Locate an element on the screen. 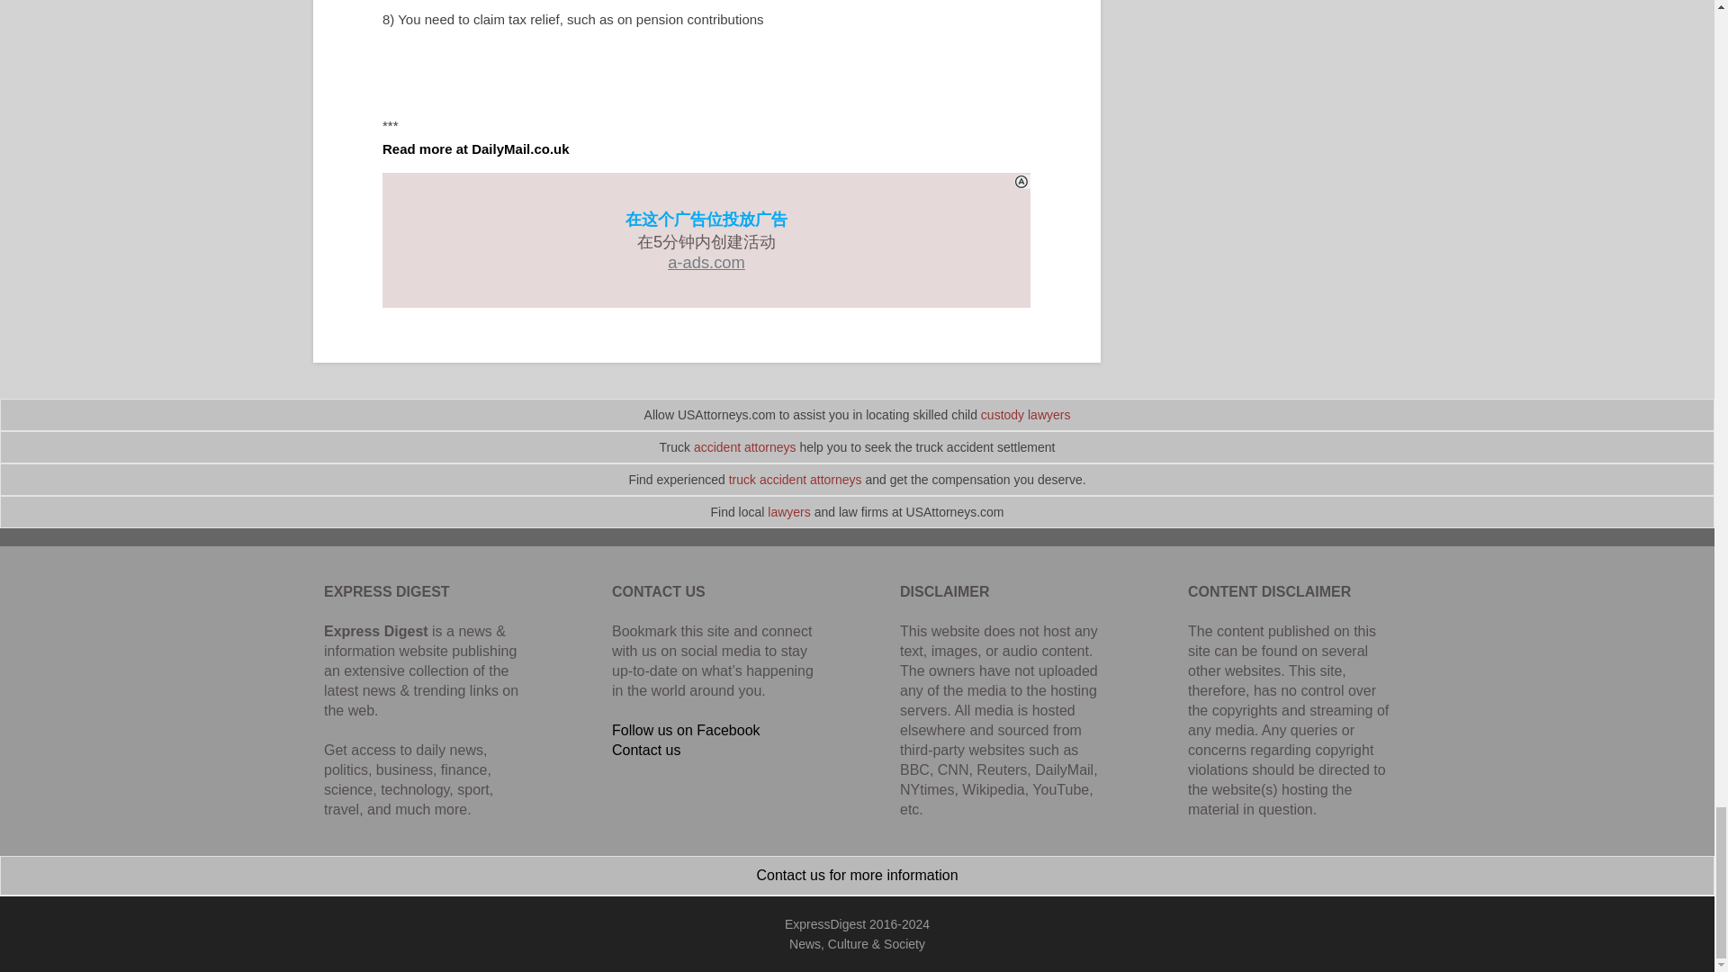  Read more at DailyMail.co.uk is located at coordinates (475, 148).